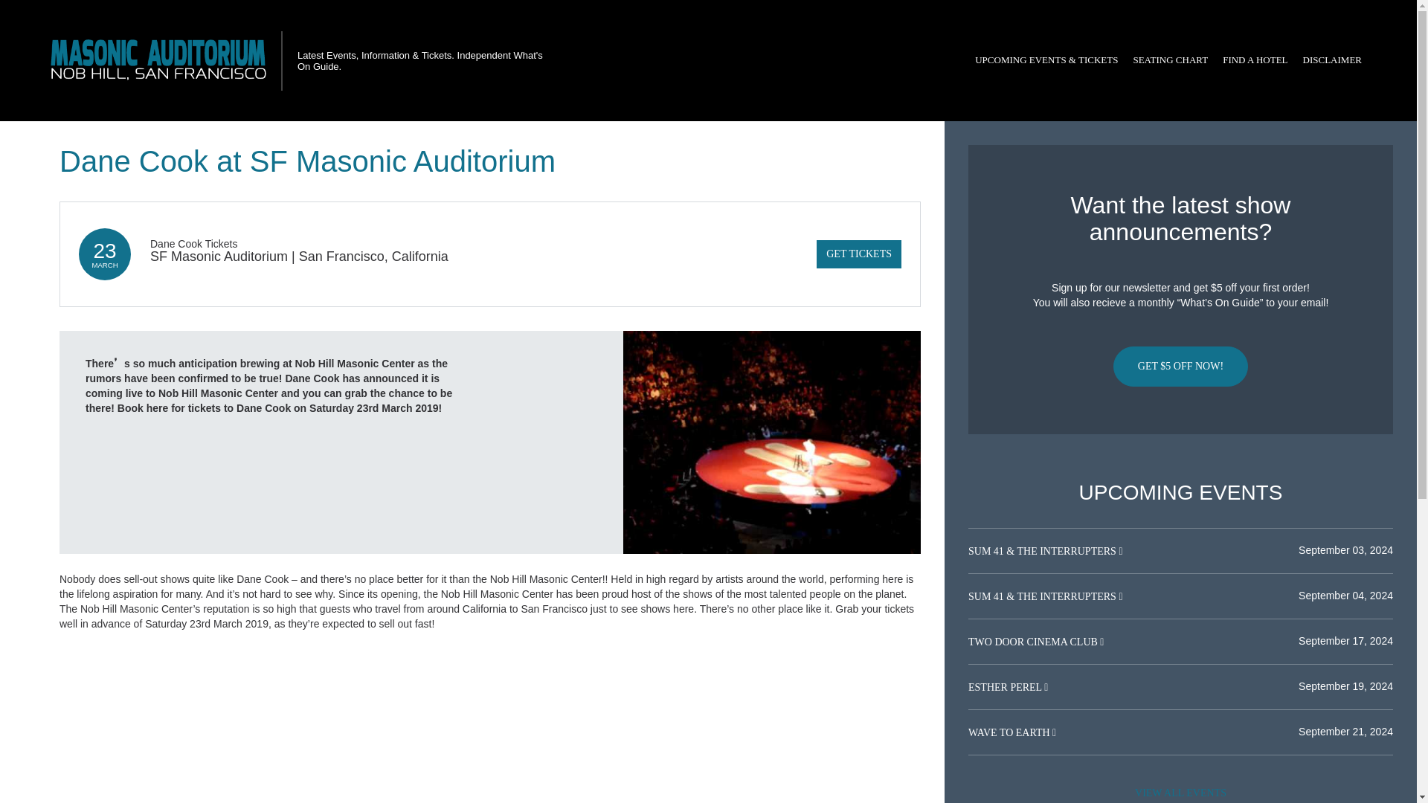 The width and height of the screenshot is (1428, 803). Describe the element at coordinates (1180, 791) in the screenshot. I see `VIEW ALL EVENTS` at that location.